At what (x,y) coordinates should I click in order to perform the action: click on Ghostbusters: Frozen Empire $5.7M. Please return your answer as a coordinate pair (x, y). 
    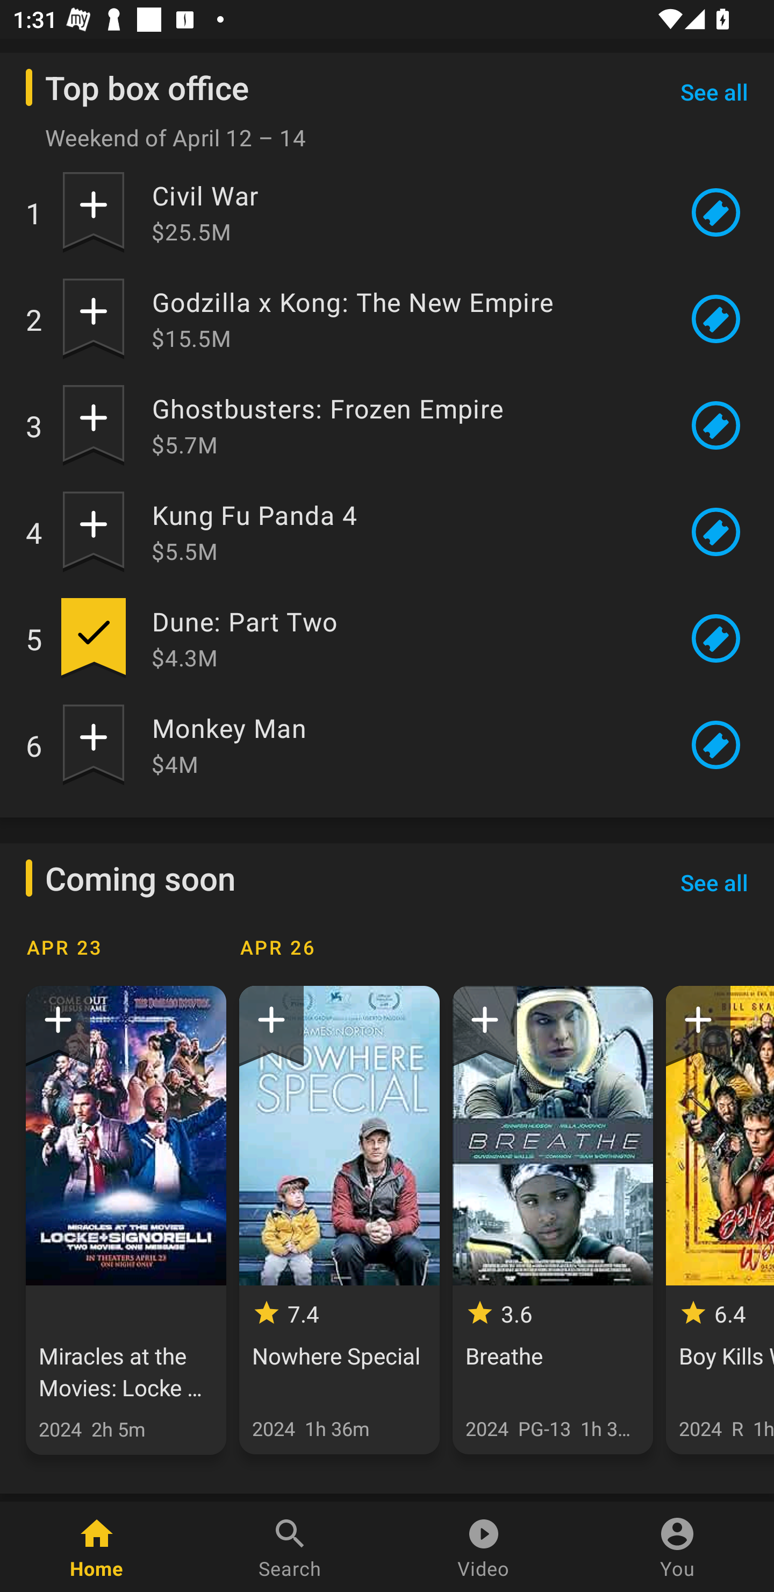
    Looking at the image, I should click on (404, 426).